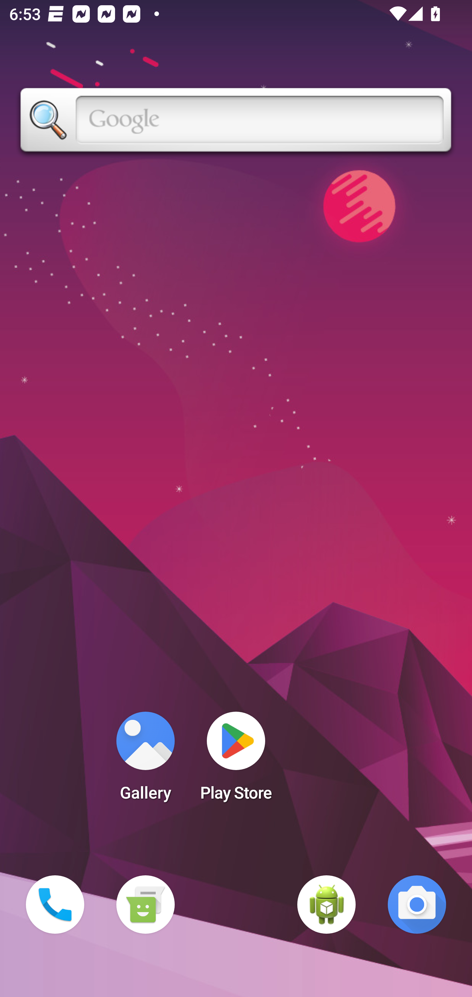 The image size is (472, 997). What do you see at coordinates (55, 905) in the screenshot?
I see `Phone` at bounding box center [55, 905].